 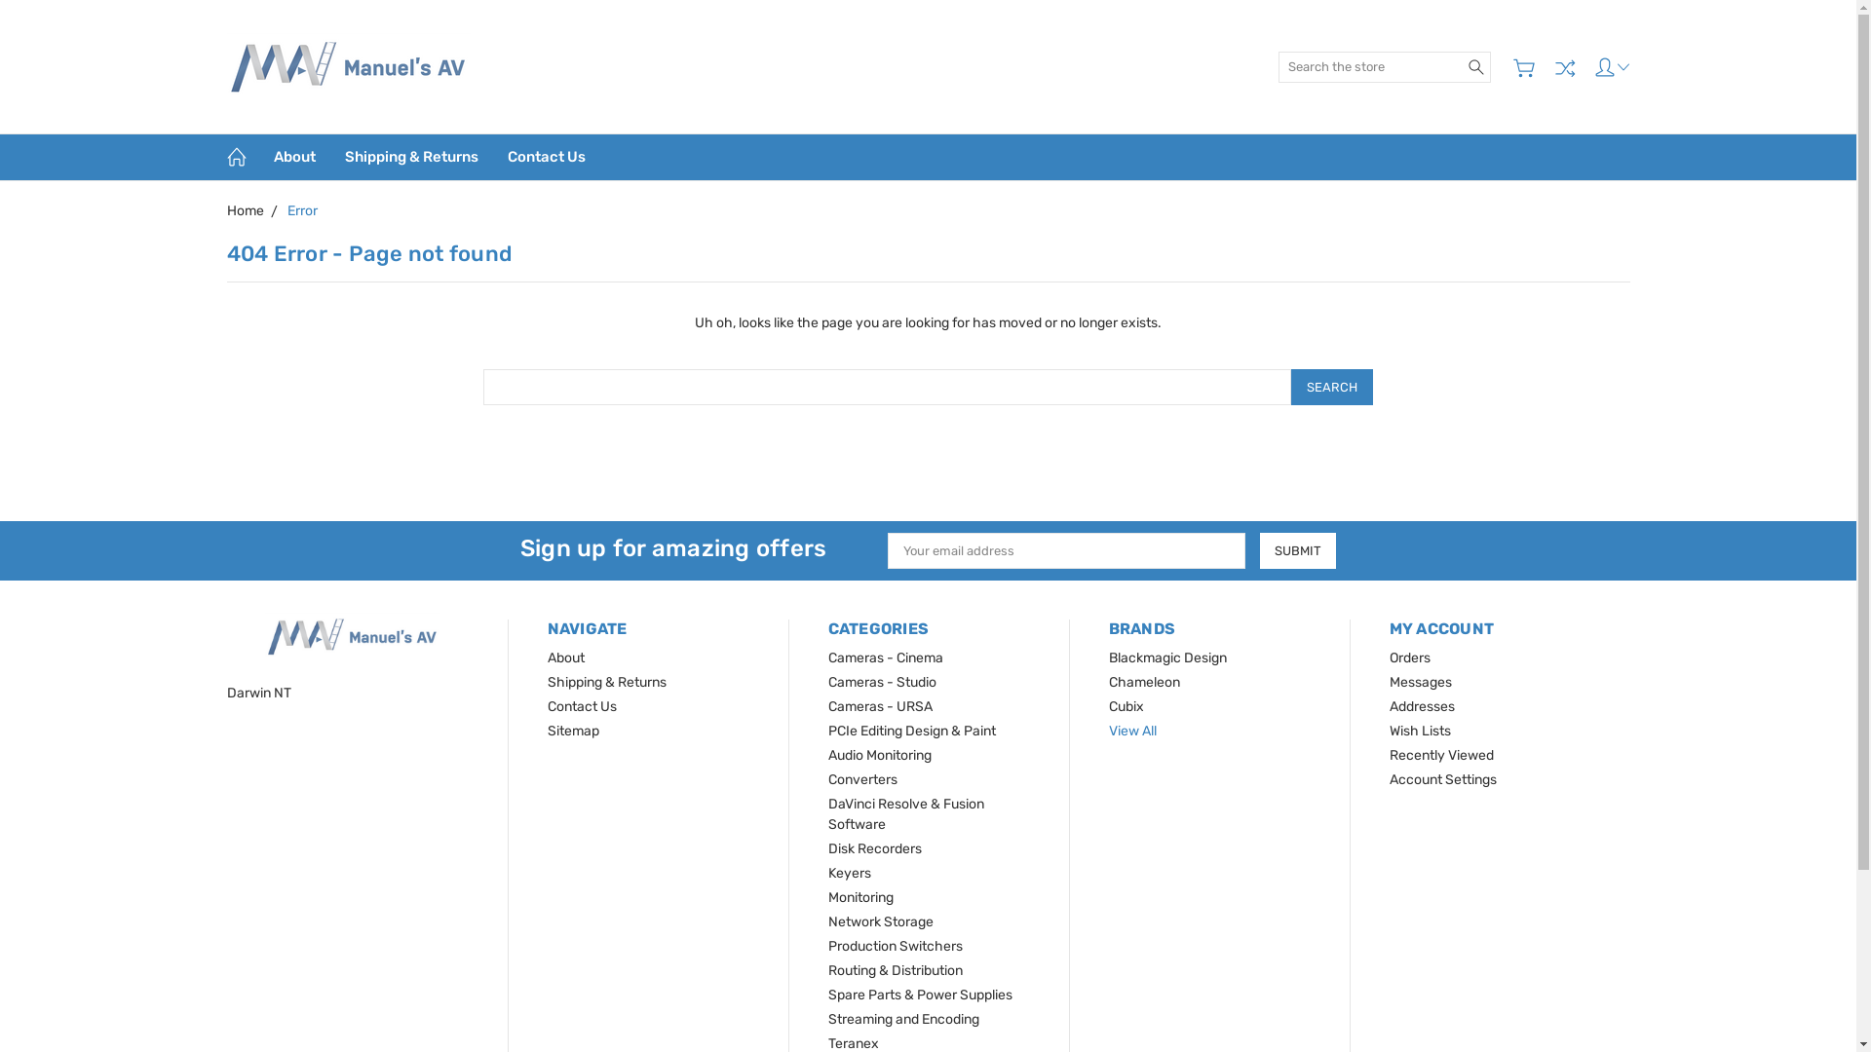 What do you see at coordinates (547, 158) in the screenshot?
I see `Contact Us` at bounding box center [547, 158].